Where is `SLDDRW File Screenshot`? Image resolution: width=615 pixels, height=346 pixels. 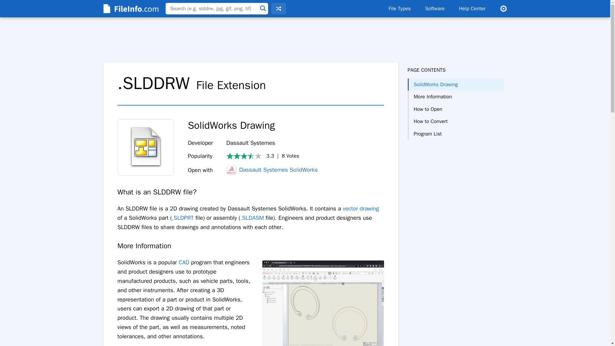
SLDDRW File Screenshot is located at coordinates (323, 303).